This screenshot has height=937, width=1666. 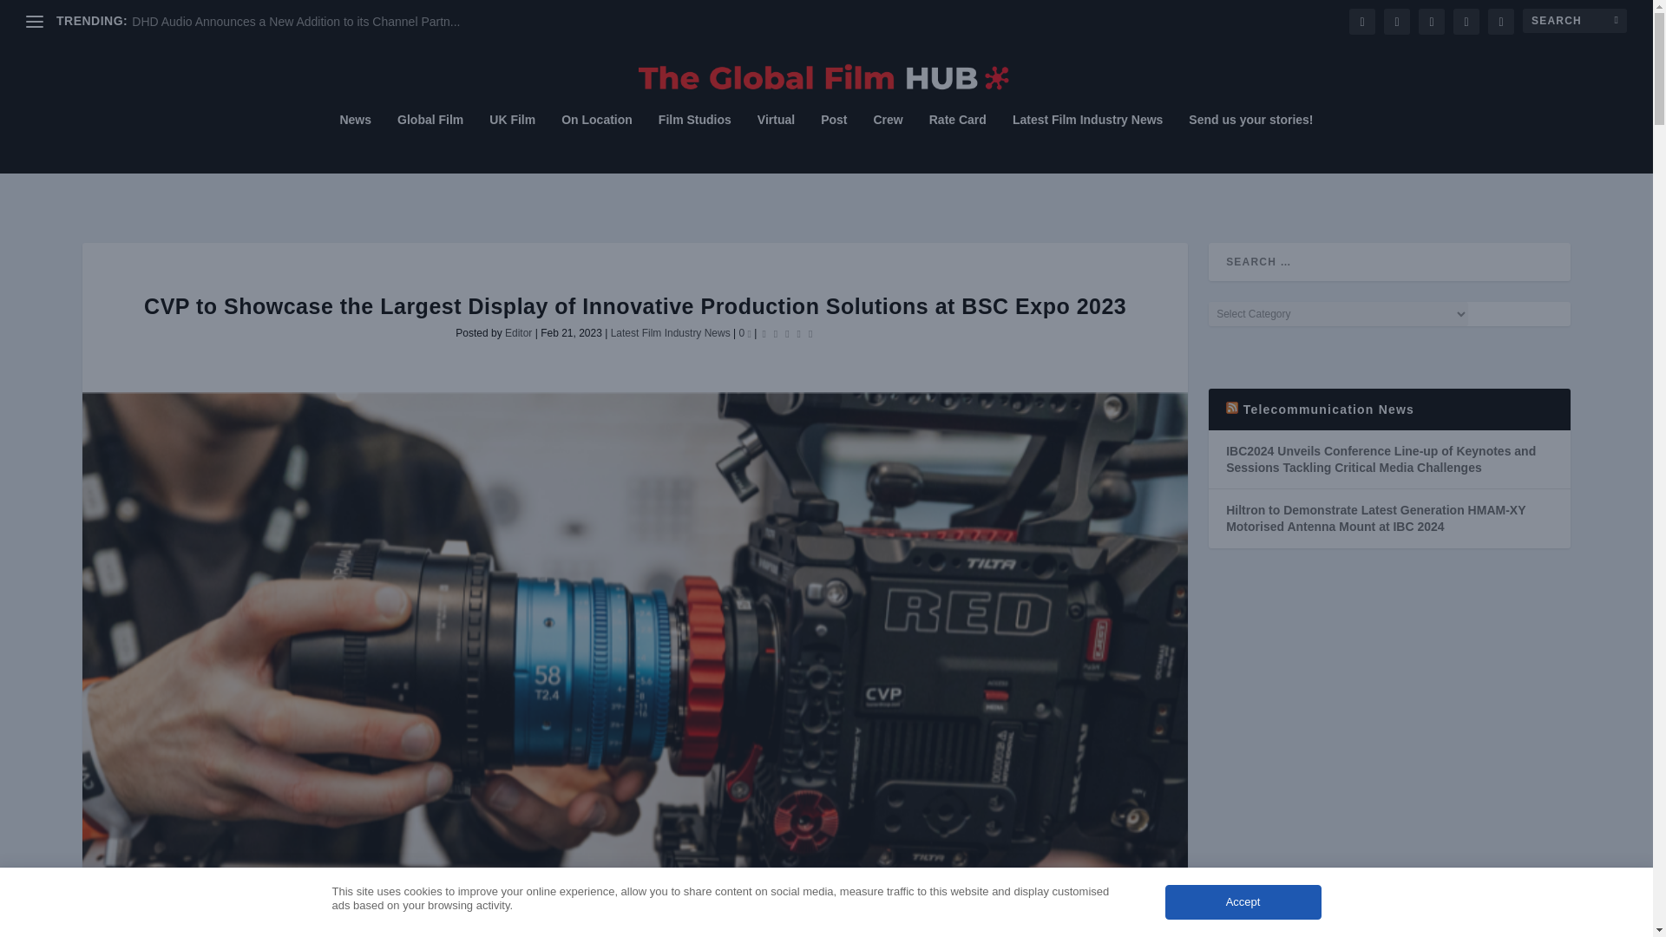 I want to click on Latest Film Industry News, so click(x=1088, y=142).